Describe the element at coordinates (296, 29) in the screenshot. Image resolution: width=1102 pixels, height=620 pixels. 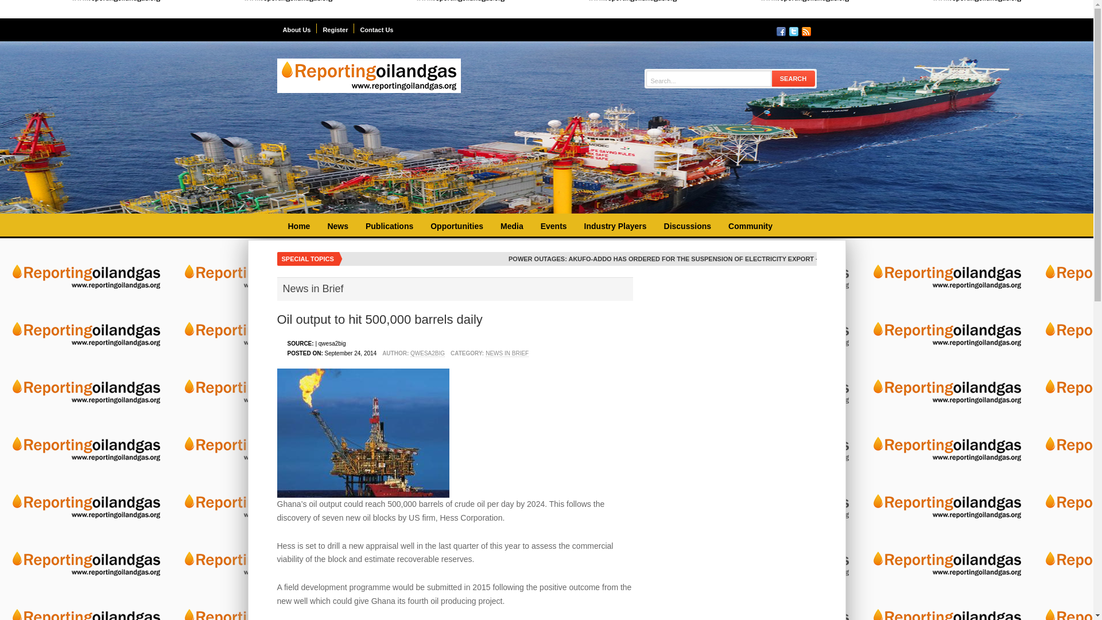
I see `About Us` at that location.